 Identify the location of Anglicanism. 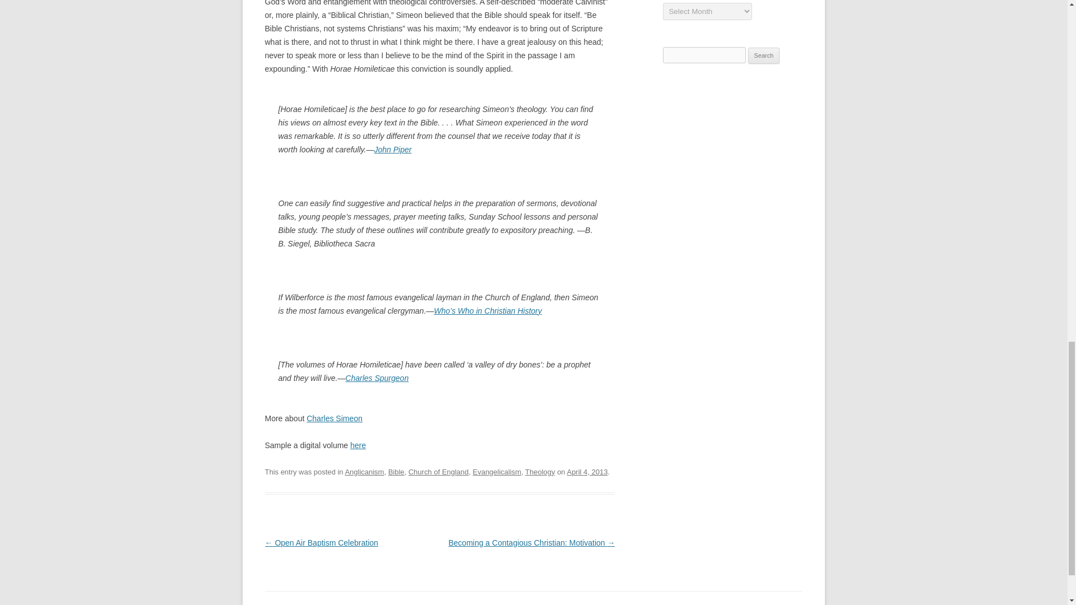
(364, 472).